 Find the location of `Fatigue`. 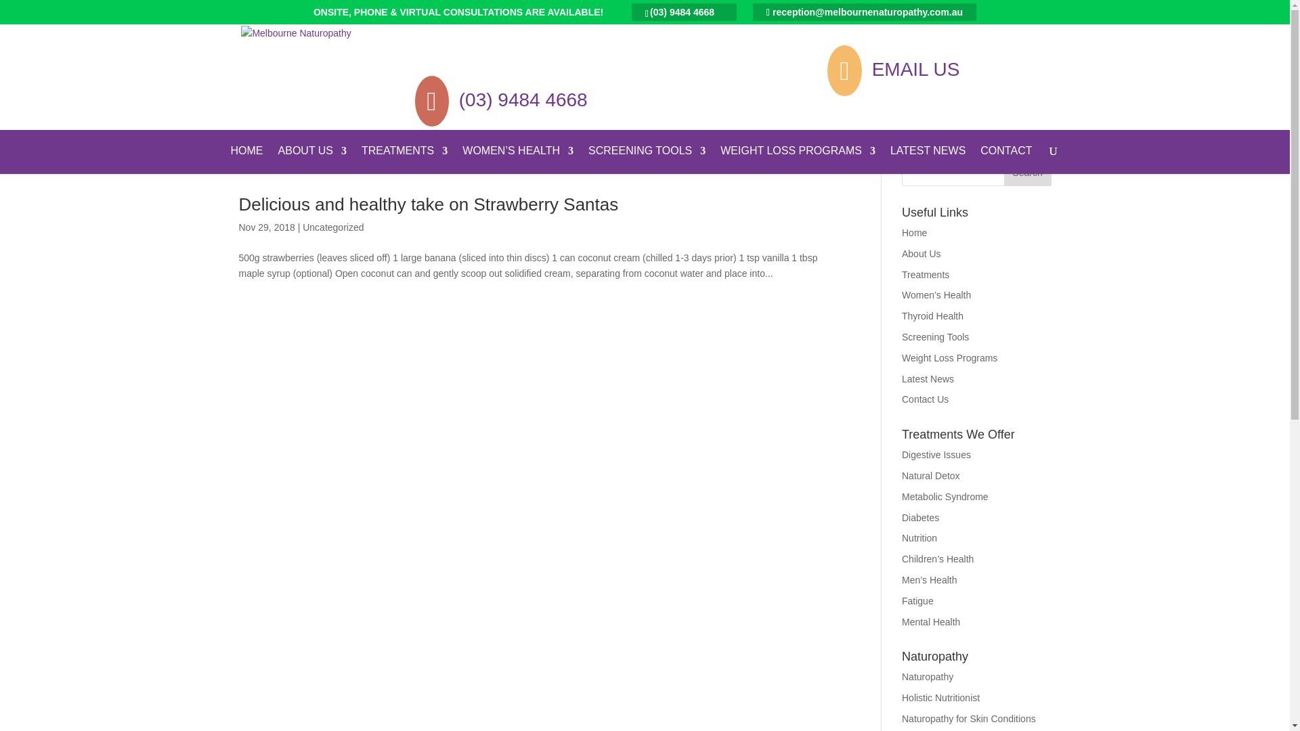

Fatigue is located at coordinates (918, 601).